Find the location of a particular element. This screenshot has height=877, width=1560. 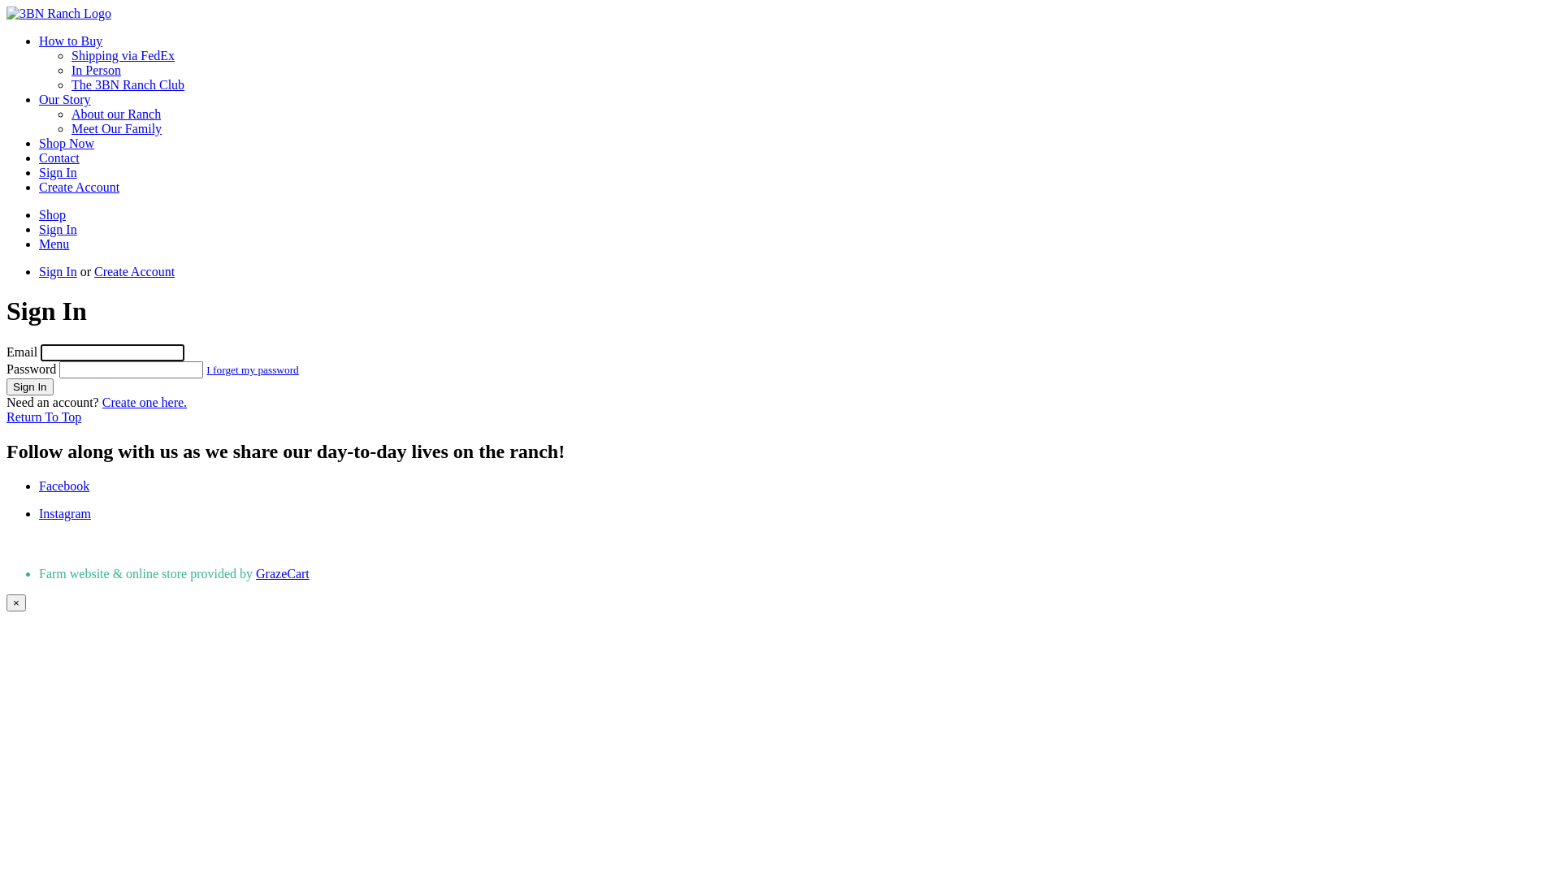

Shop is located at coordinates (52, 214).